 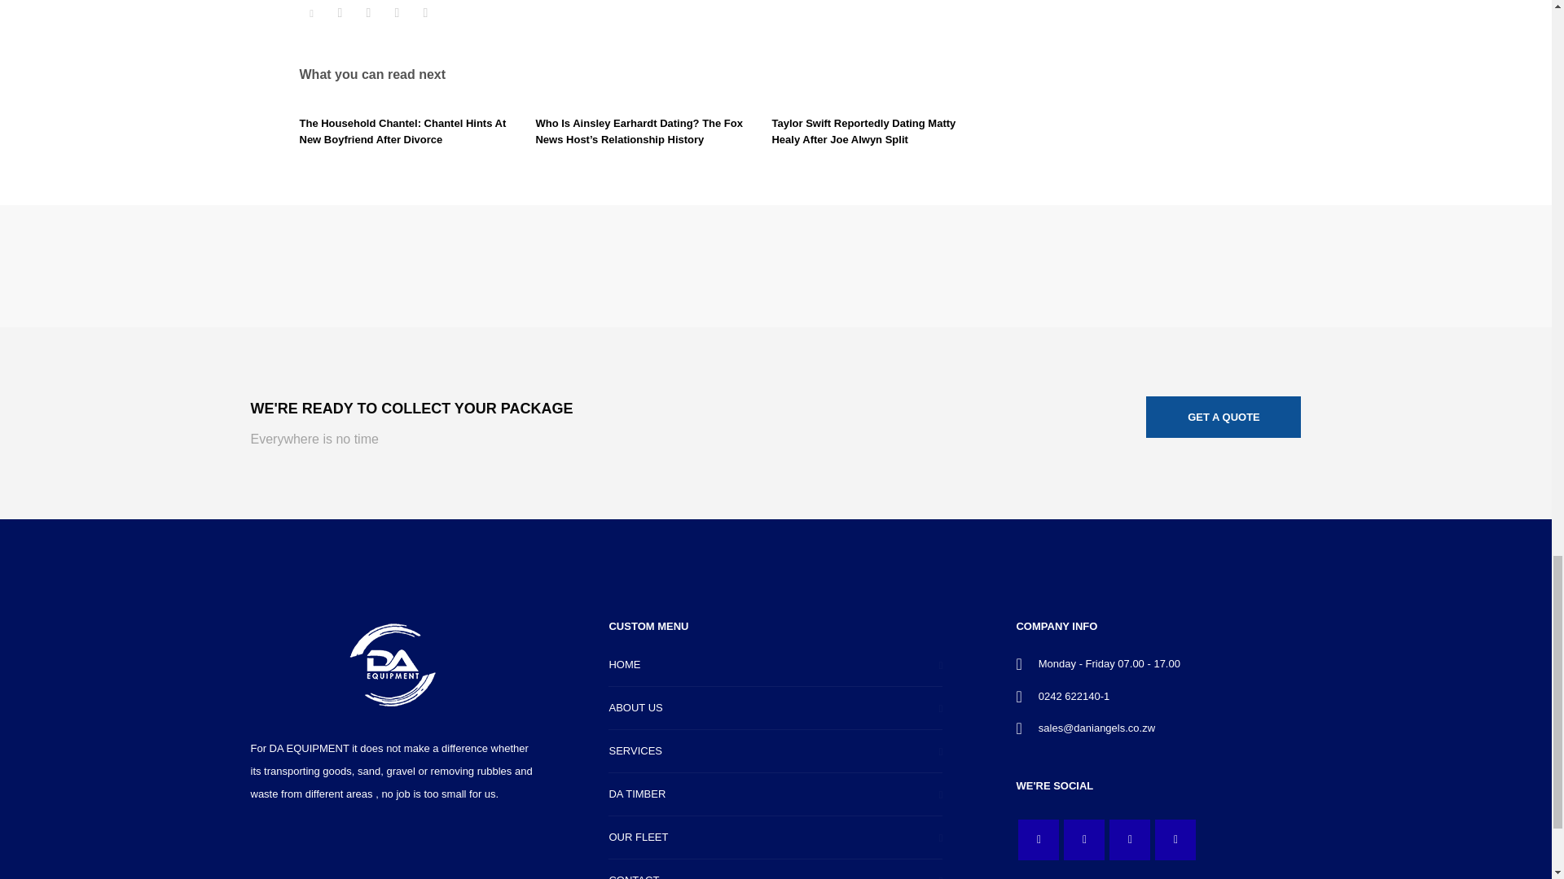 What do you see at coordinates (775, 752) in the screenshot?
I see `SERVICES` at bounding box center [775, 752].